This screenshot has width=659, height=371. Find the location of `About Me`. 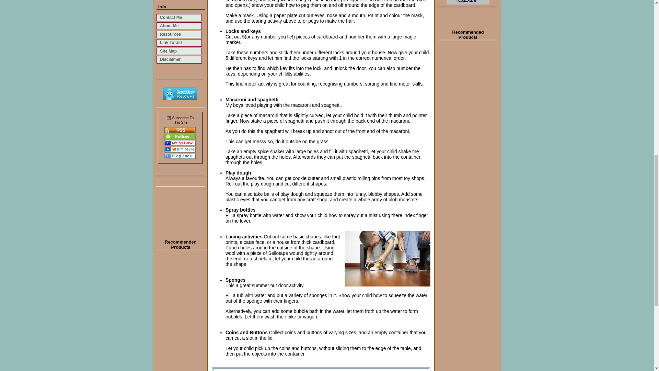

About Me is located at coordinates (179, 26).